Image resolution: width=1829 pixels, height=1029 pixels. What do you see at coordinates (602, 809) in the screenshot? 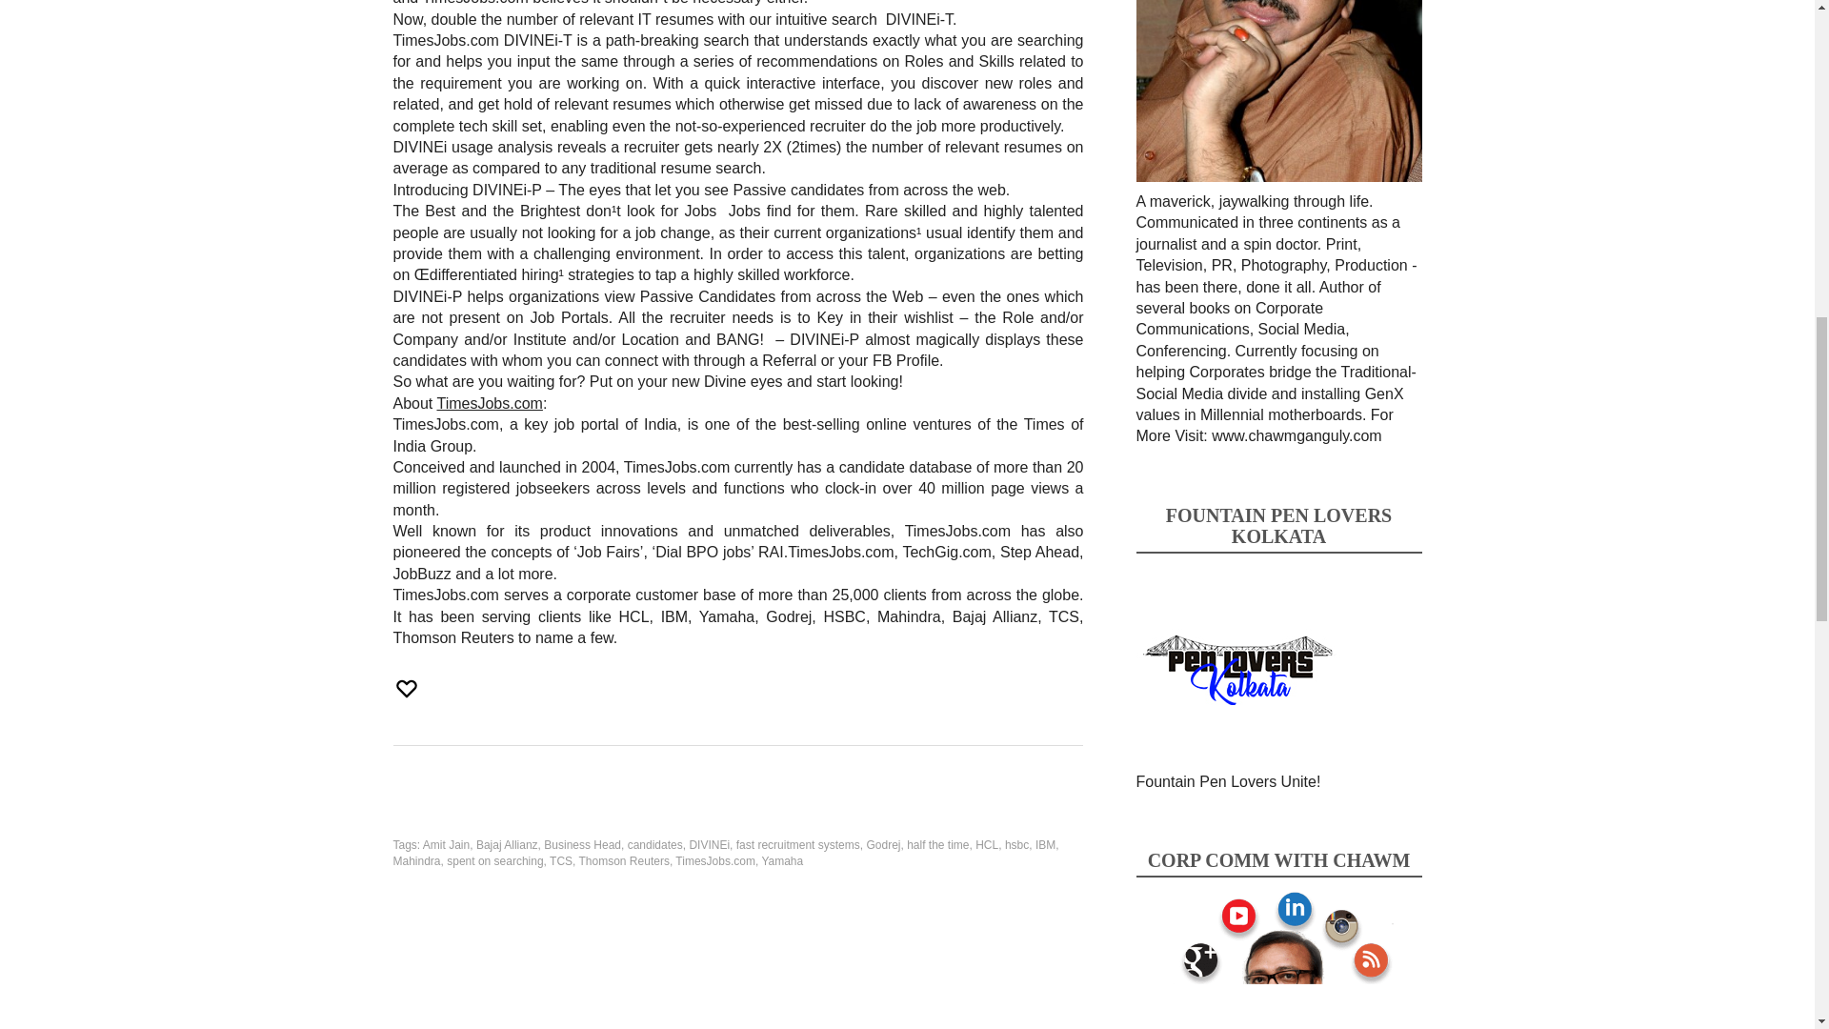
I see `Share in Twitter` at bounding box center [602, 809].